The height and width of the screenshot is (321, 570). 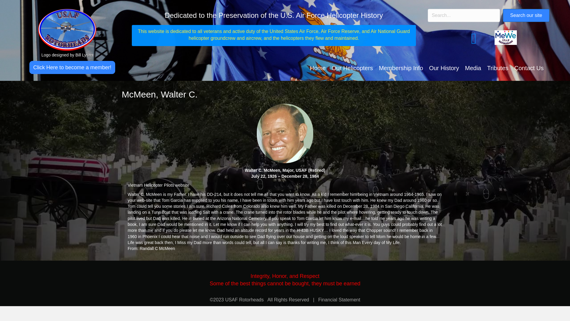 What do you see at coordinates (401, 68) in the screenshot?
I see `Membership Info` at bounding box center [401, 68].